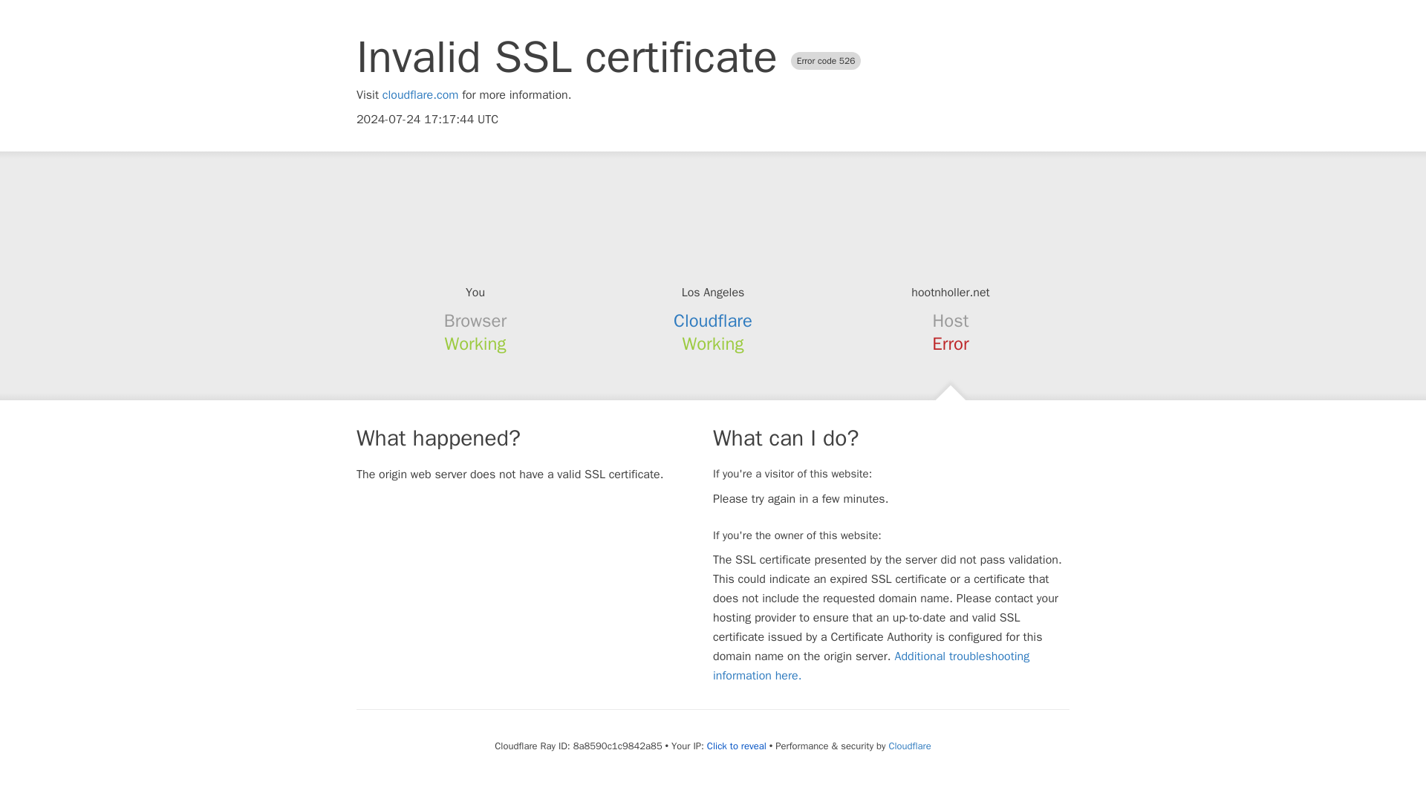 This screenshot has width=1426, height=802. I want to click on Cloudflare, so click(909, 746).